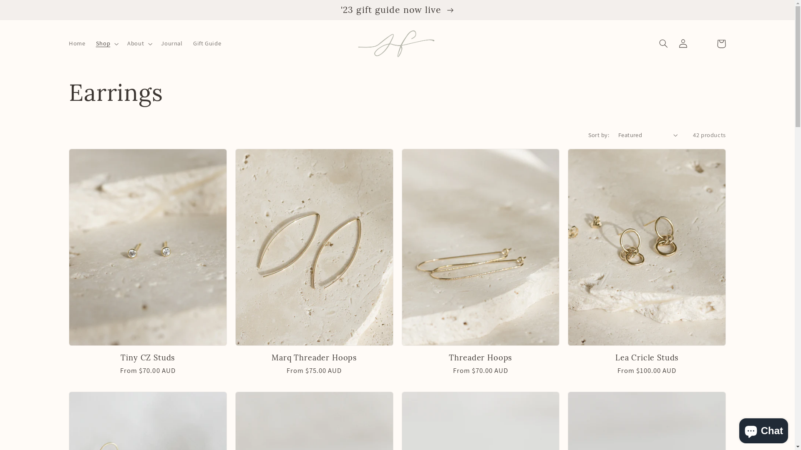 The image size is (801, 450). What do you see at coordinates (721, 44) in the screenshot?
I see `Cart` at bounding box center [721, 44].